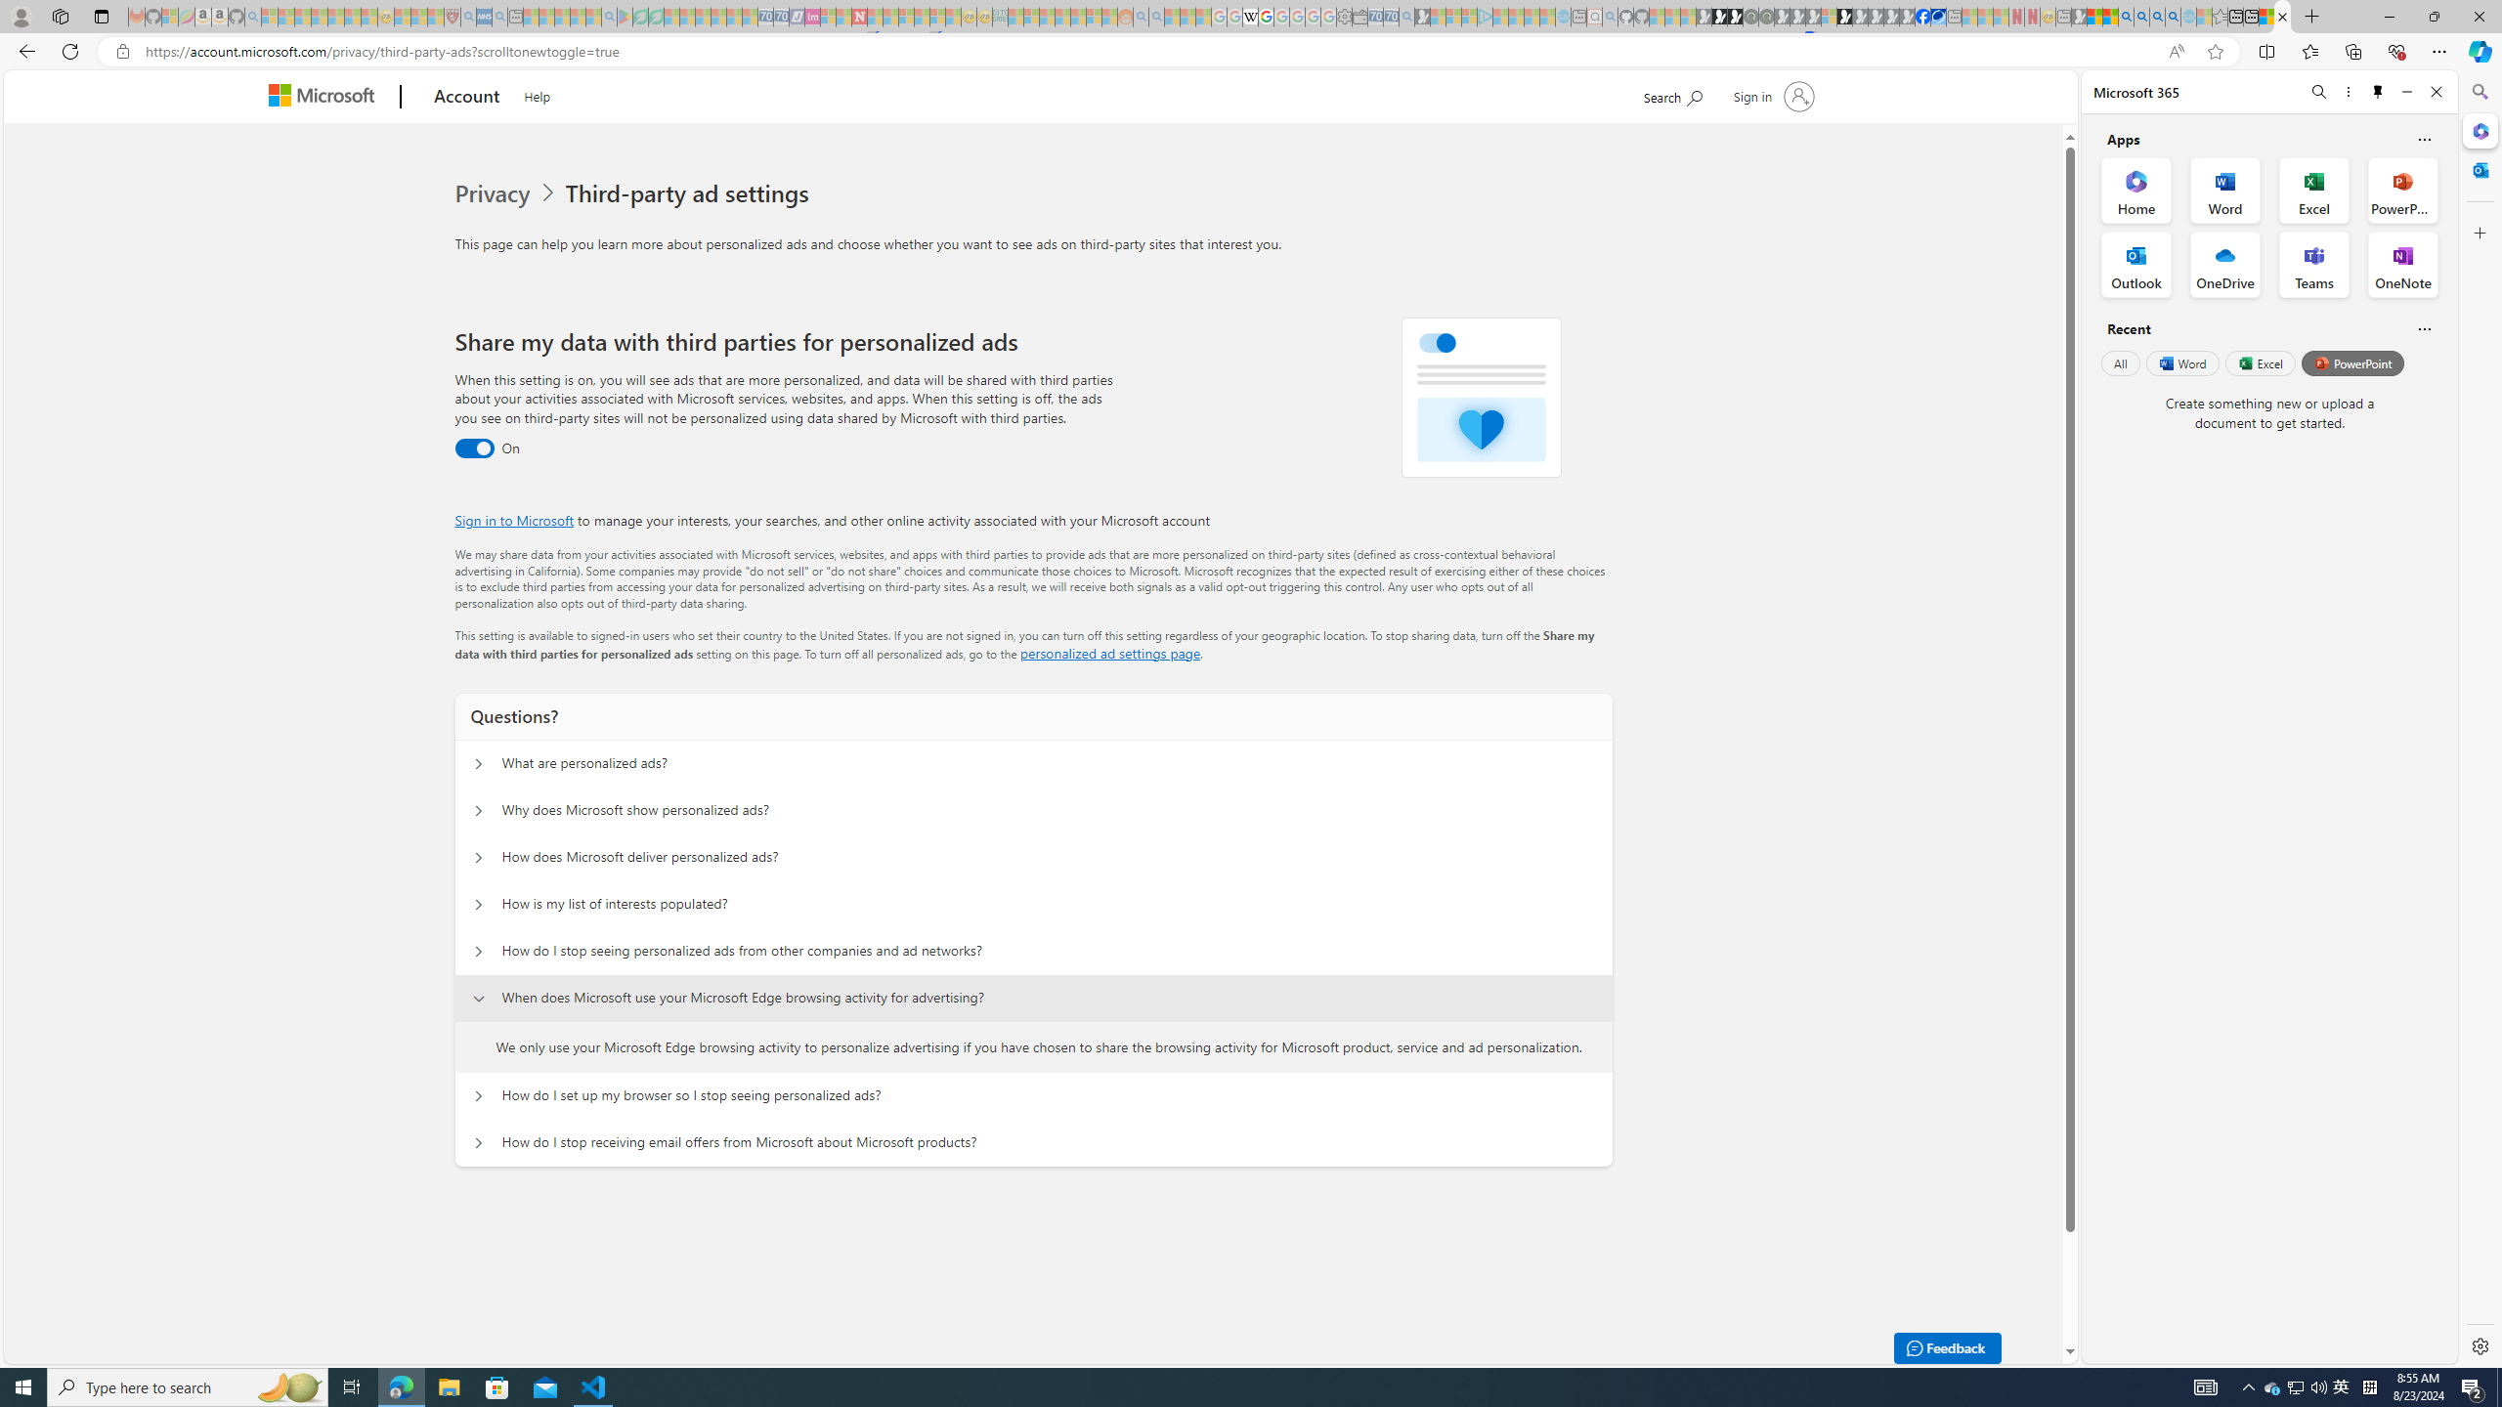  Describe the element at coordinates (1720, 17) in the screenshot. I see `Play Zoo Boom in your browser | Games from Microsoft Start` at that location.